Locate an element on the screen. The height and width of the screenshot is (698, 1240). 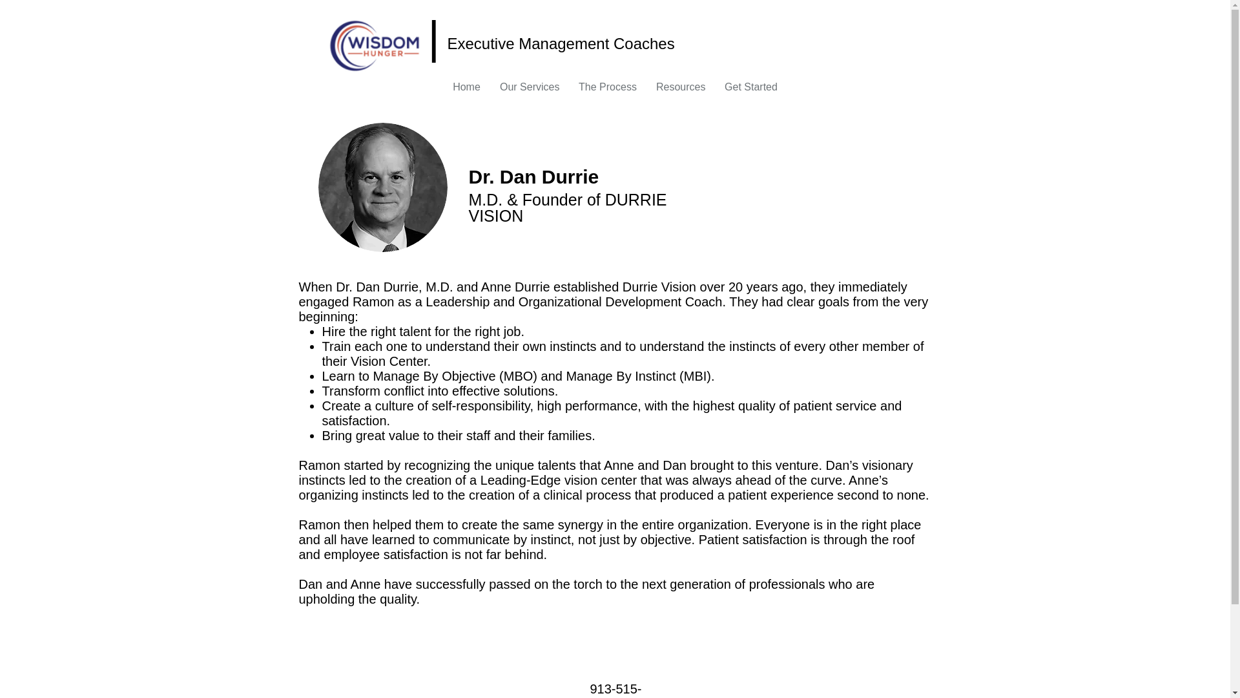
The Process is located at coordinates (607, 89).